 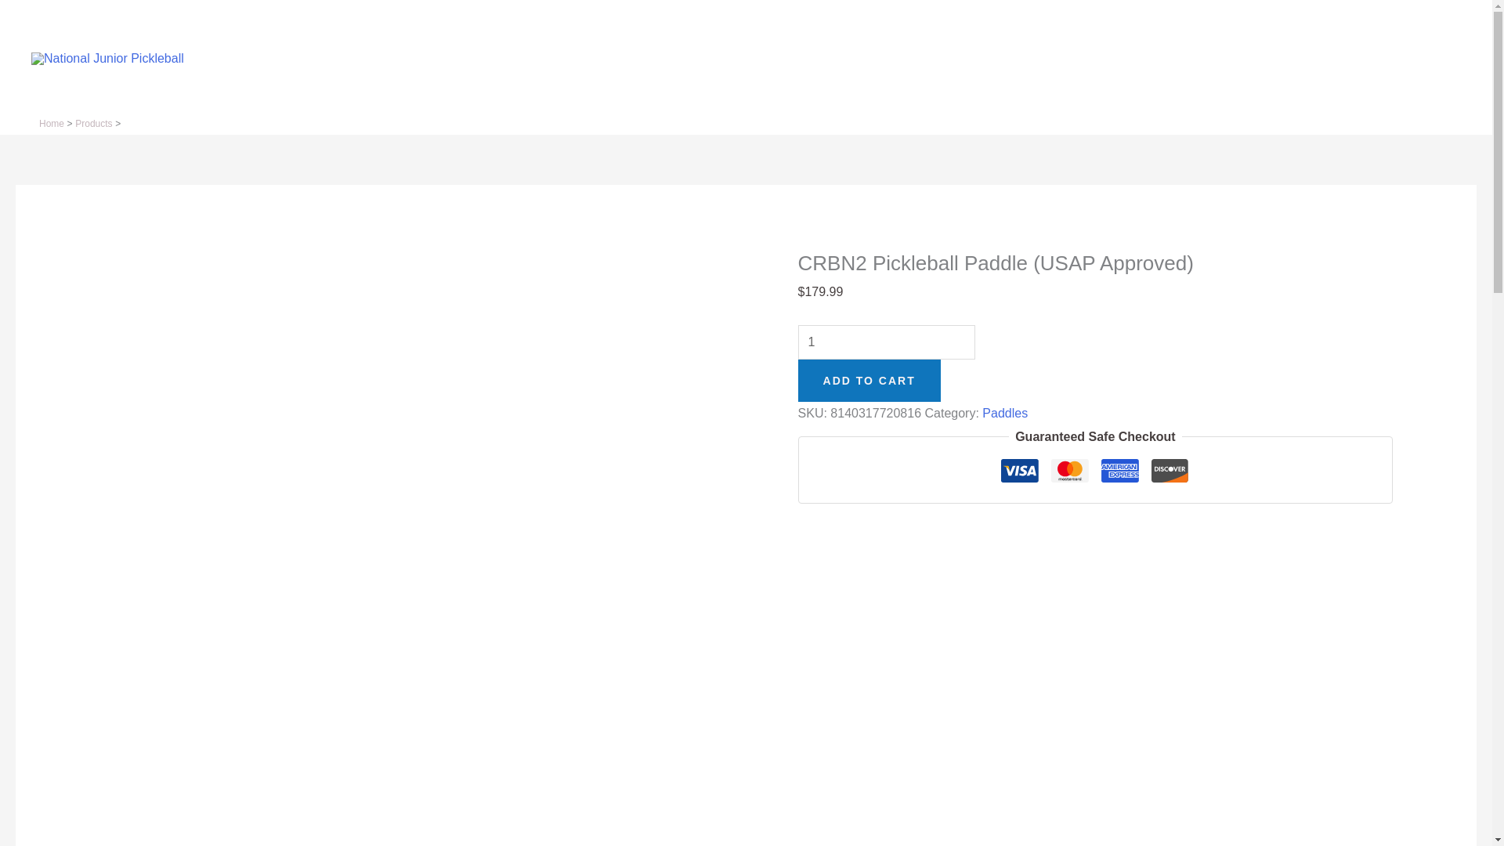 What do you see at coordinates (52, 124) in the screenshot?
I see `Home` at bounding box center [52, 124].